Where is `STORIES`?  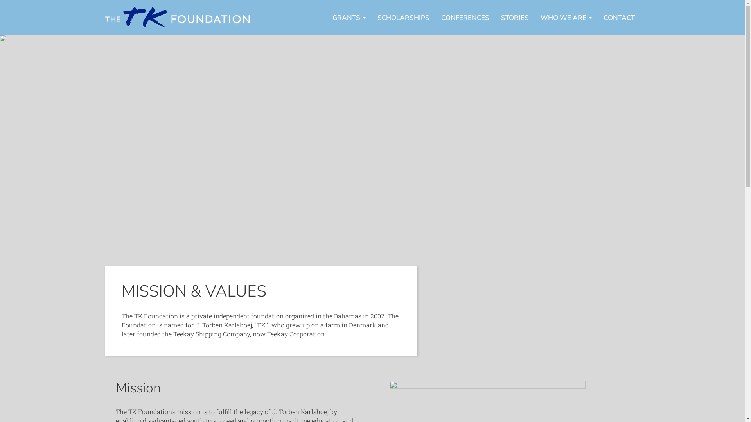
STORIES is located at coordinates (515, 18).